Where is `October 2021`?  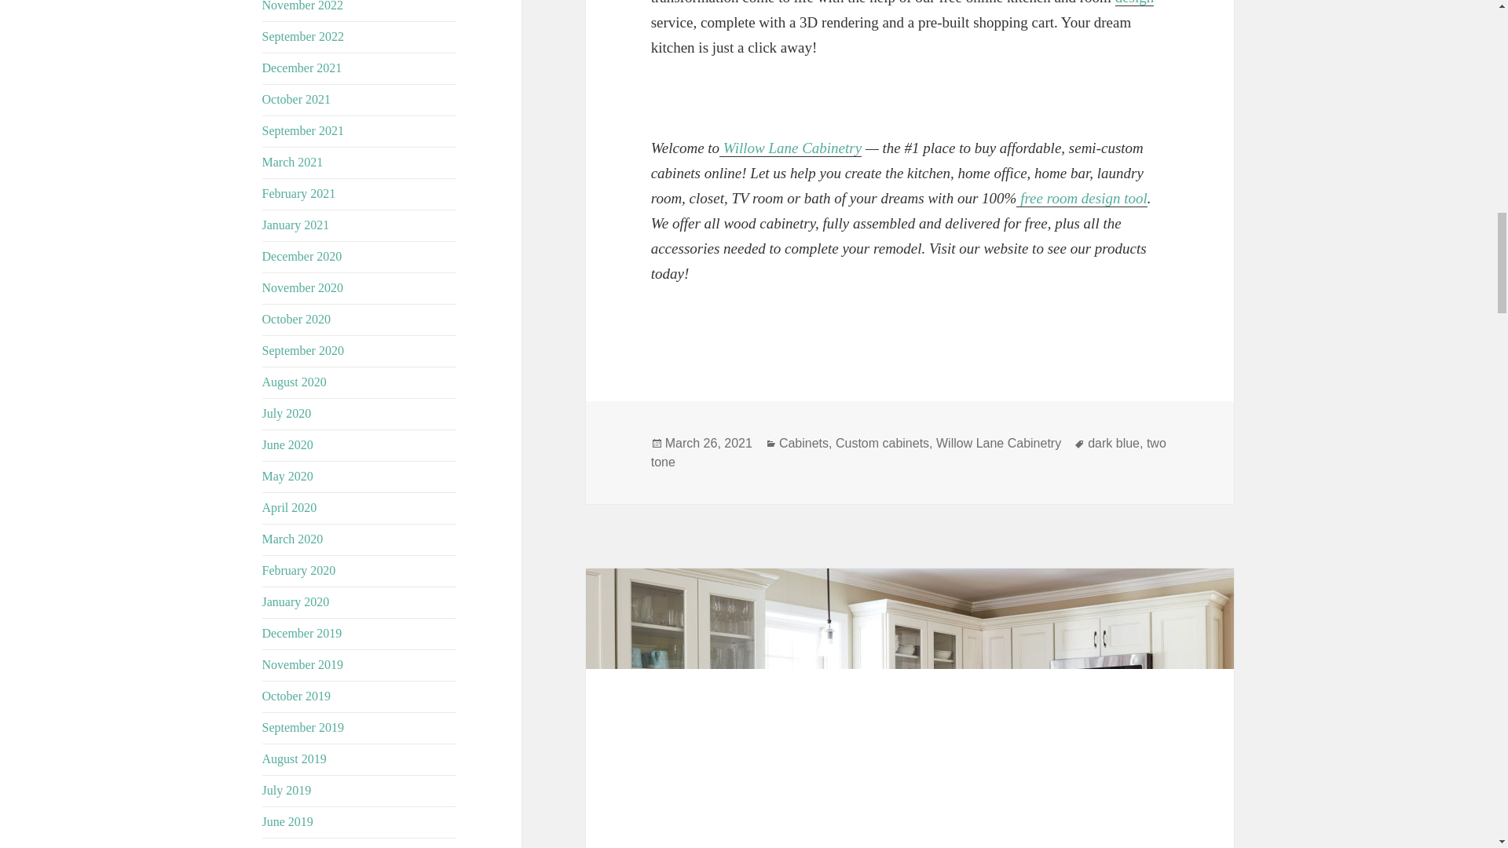 October 2021 is located at coordinates (297, 99).